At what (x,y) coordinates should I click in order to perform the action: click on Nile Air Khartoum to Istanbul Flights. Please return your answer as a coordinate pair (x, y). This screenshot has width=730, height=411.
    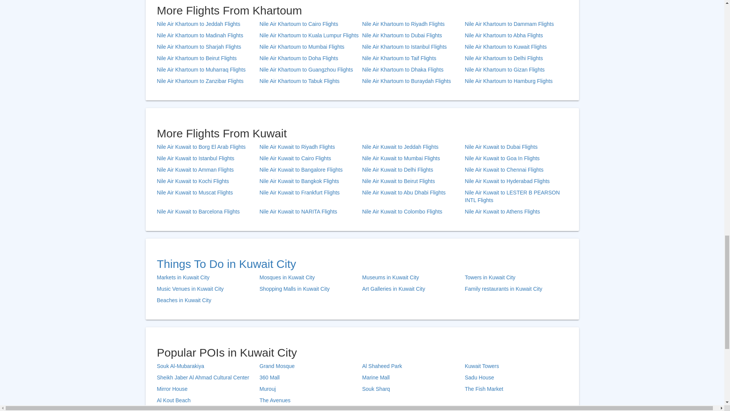
    Looking at the image, I should click on (413, 47).